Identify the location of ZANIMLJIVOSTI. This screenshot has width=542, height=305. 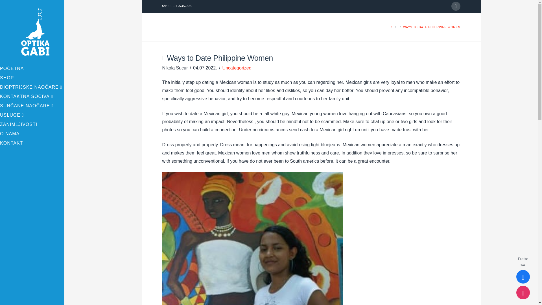
(32, 125).